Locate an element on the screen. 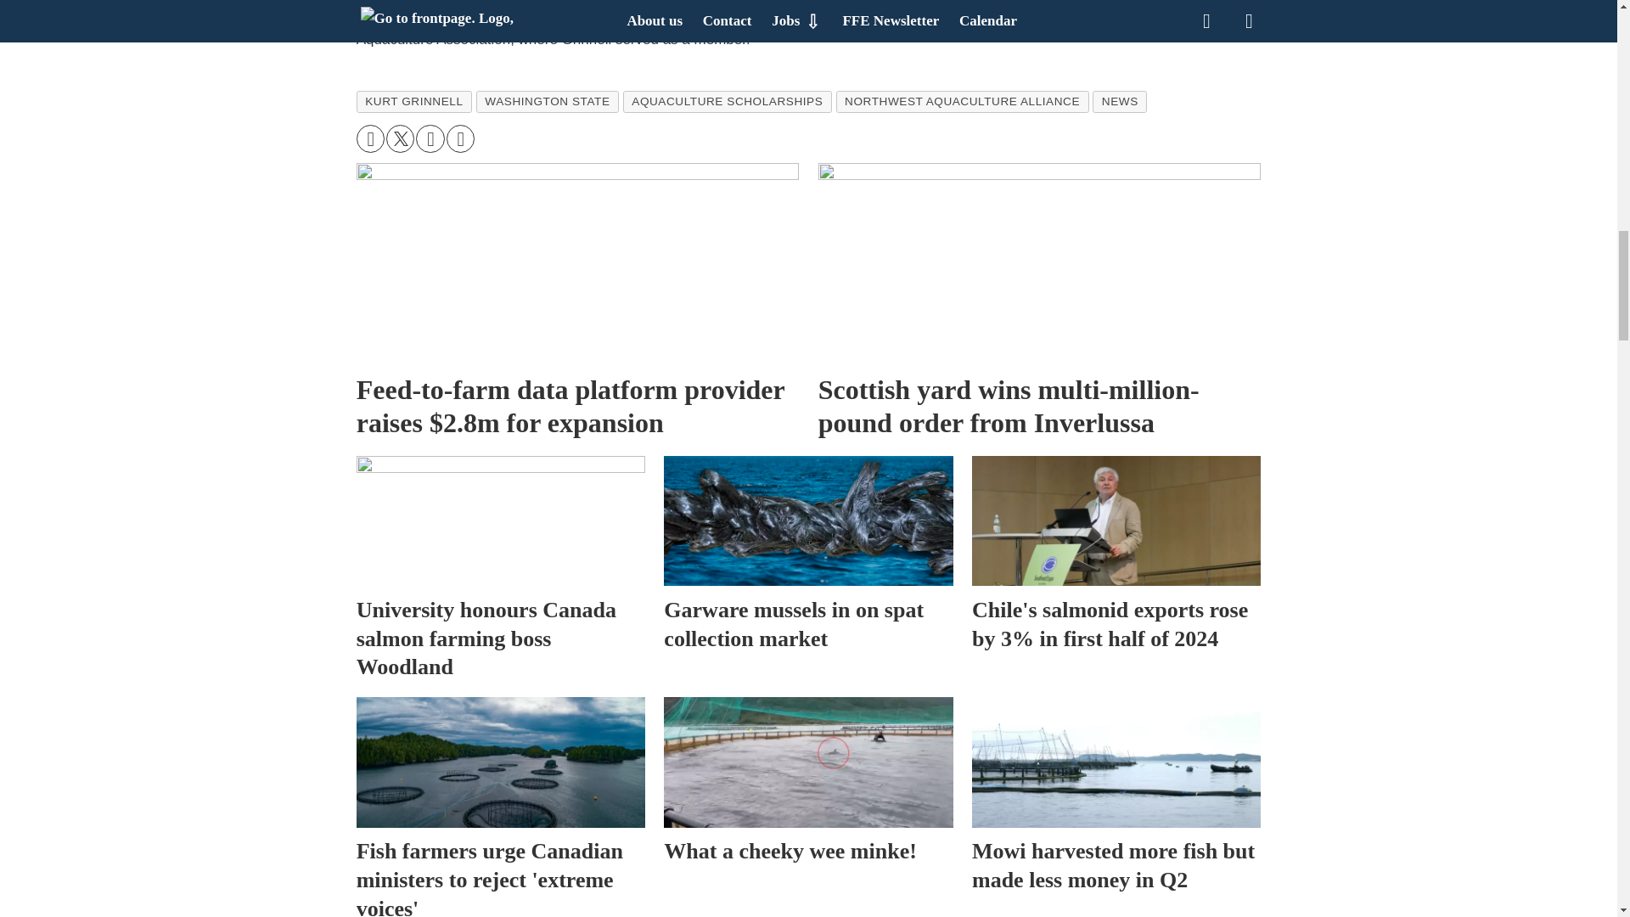 Image resolution: width=1630 pixels, height=917 pixels. Scottish yard wins multi-million-pound order from Inverlussa is located at coordinates (1039, 263).